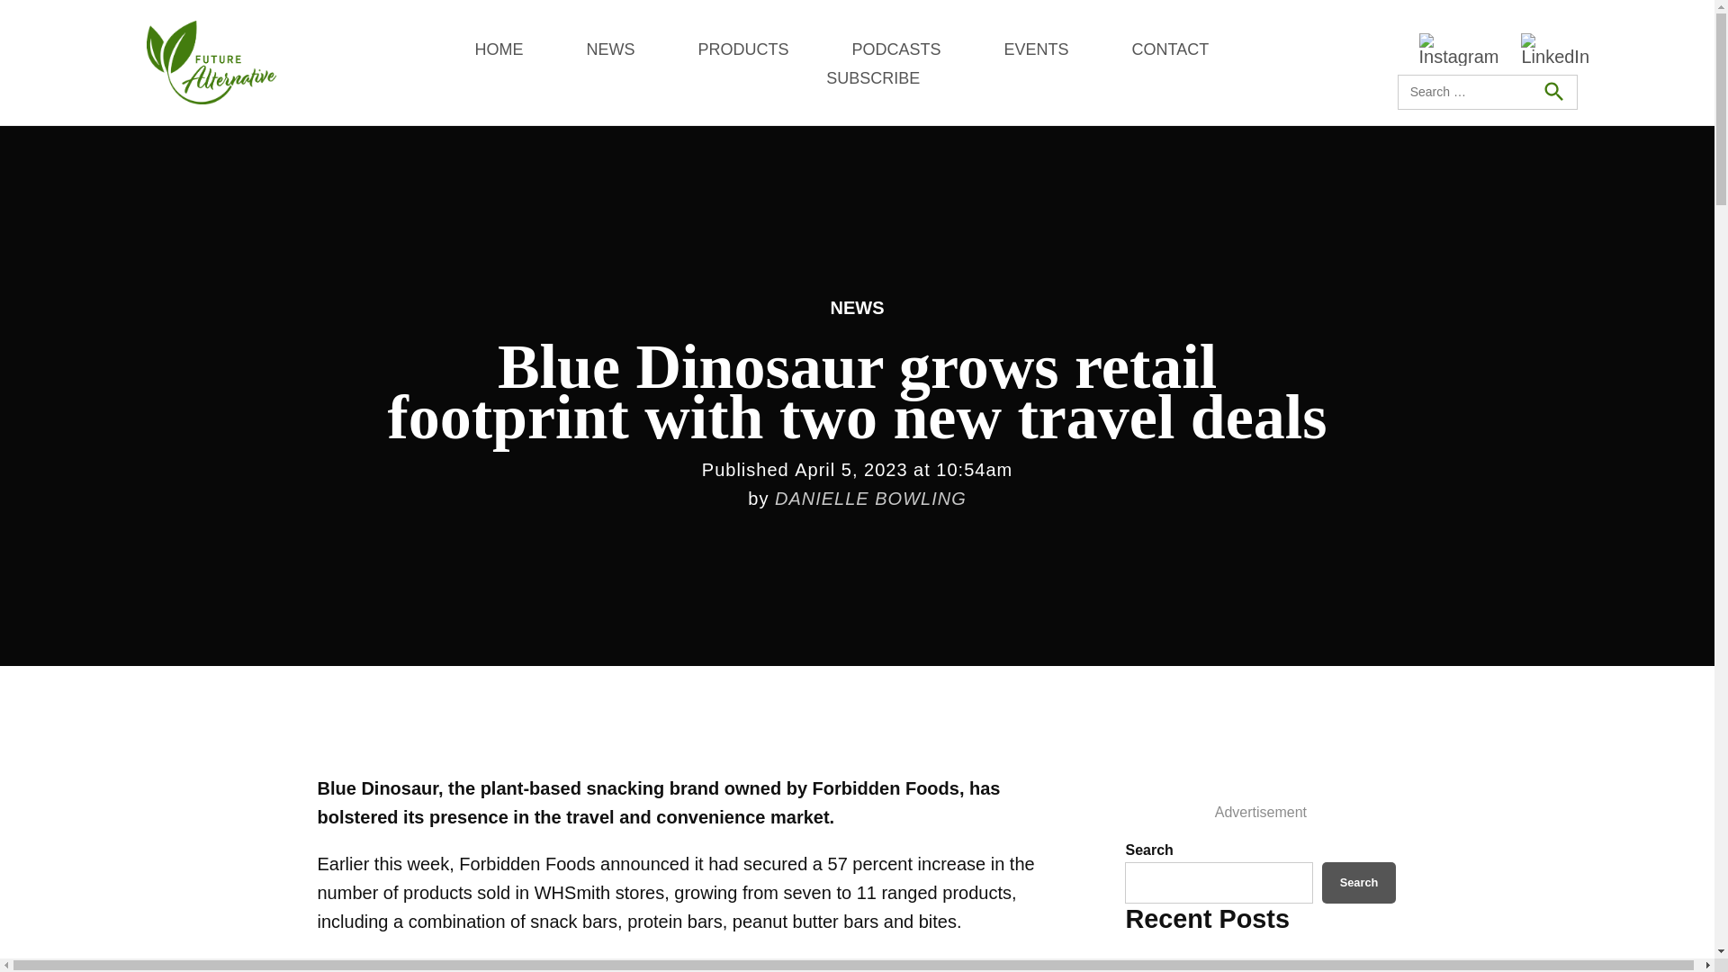 This screenshot has width=1728, height=972. I want to click on CONTACT, so click(1170, 49).